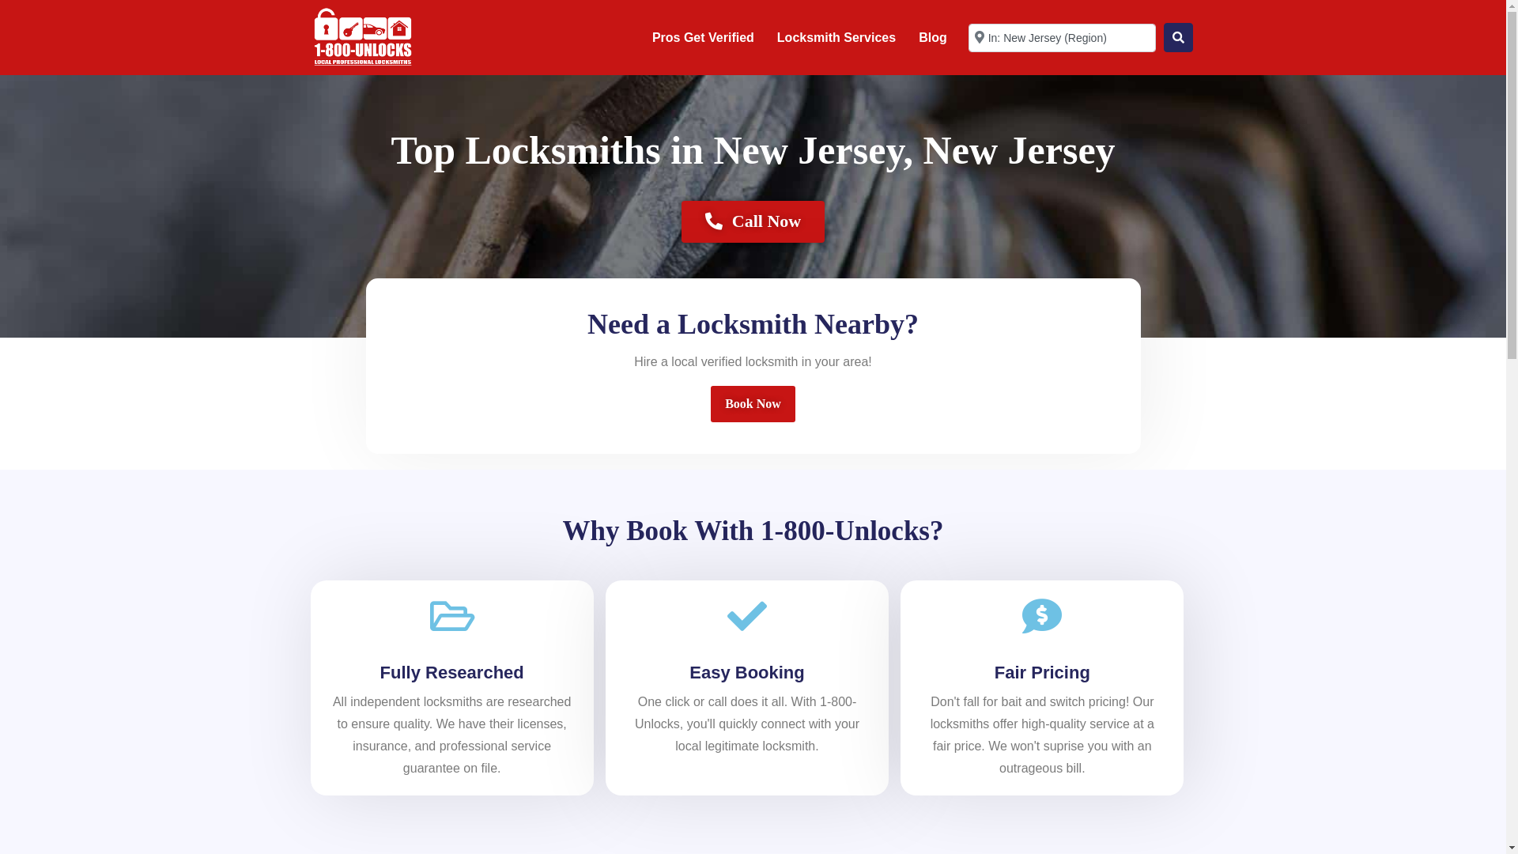 The height and width of the screenshot is (854, 1518). What do you see at coordinates (836, 38) in the screenshot?
I see `Locksmith Services` at bounding box center [836, 38].